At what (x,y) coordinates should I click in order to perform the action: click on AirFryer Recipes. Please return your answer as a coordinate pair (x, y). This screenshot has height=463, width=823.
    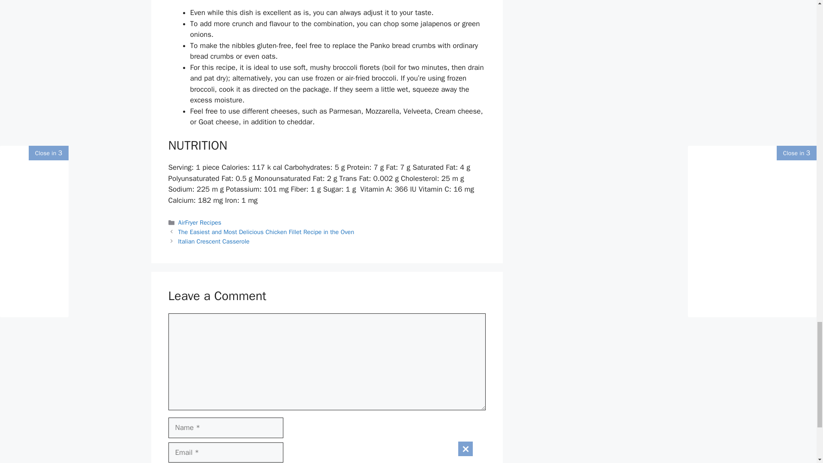
    Looking at the image, I should click on (200, 222).